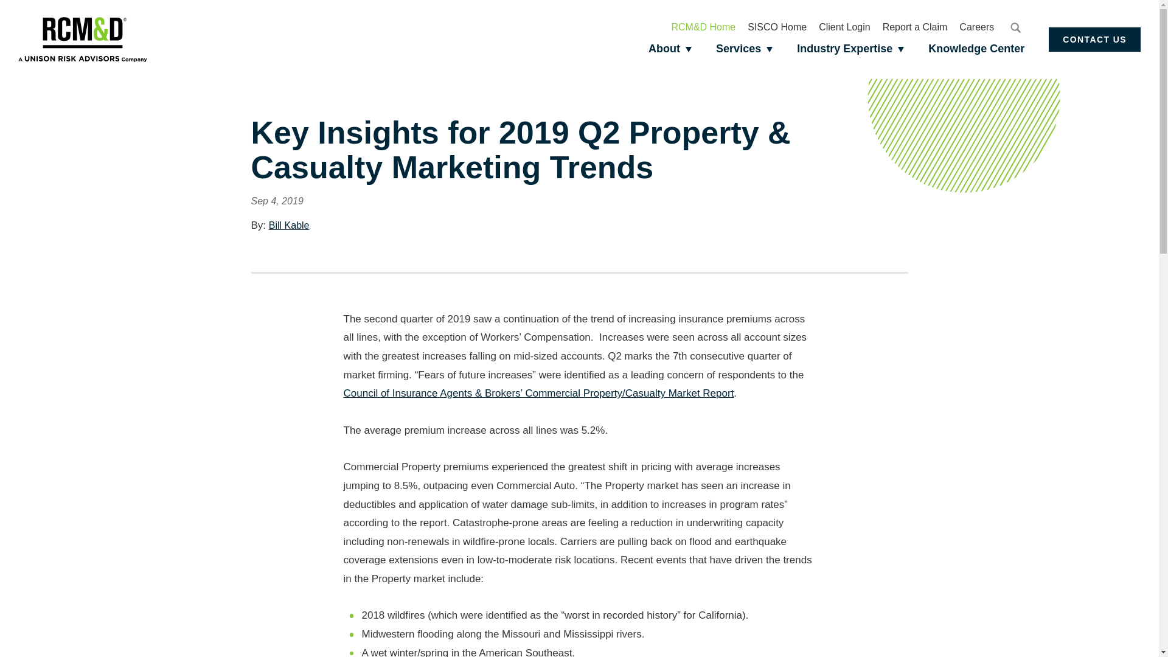 This screenshot has height=657, width=1168. Describe the element at coordinates (850, 49) in the screenshot. I see `Industry Expertise` at that location.